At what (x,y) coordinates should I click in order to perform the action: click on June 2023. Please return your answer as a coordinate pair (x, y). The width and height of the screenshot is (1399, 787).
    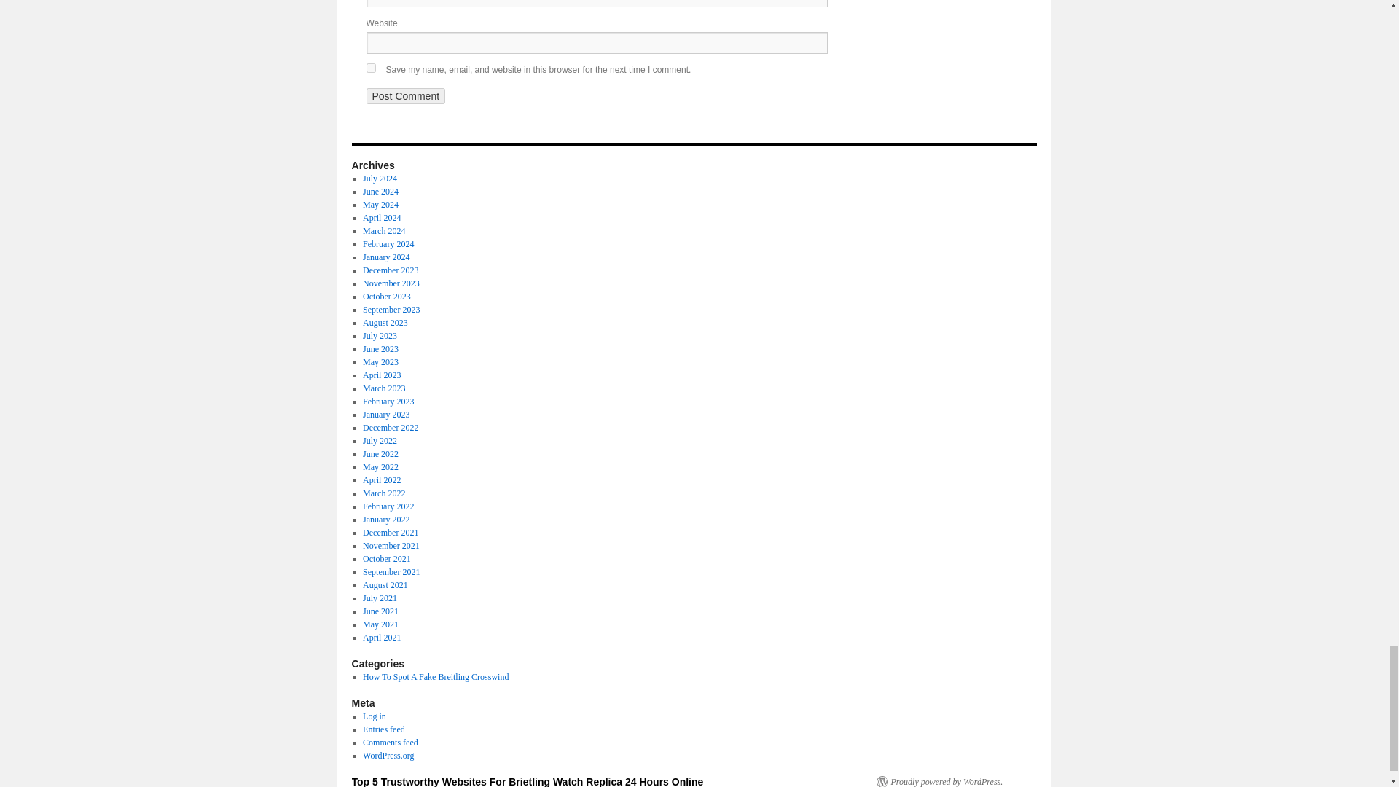
    Looking at the image, I should click on (380, 348).